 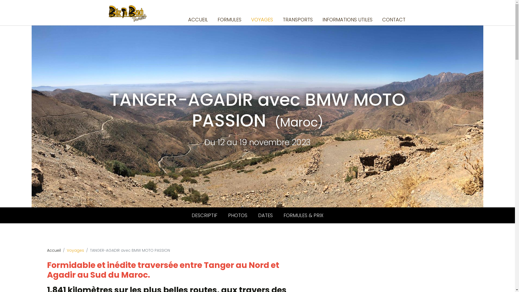 What do you see at coordinates (265, 215) in the screenshot?
I see `DATES` at bounding box center [265, 215].